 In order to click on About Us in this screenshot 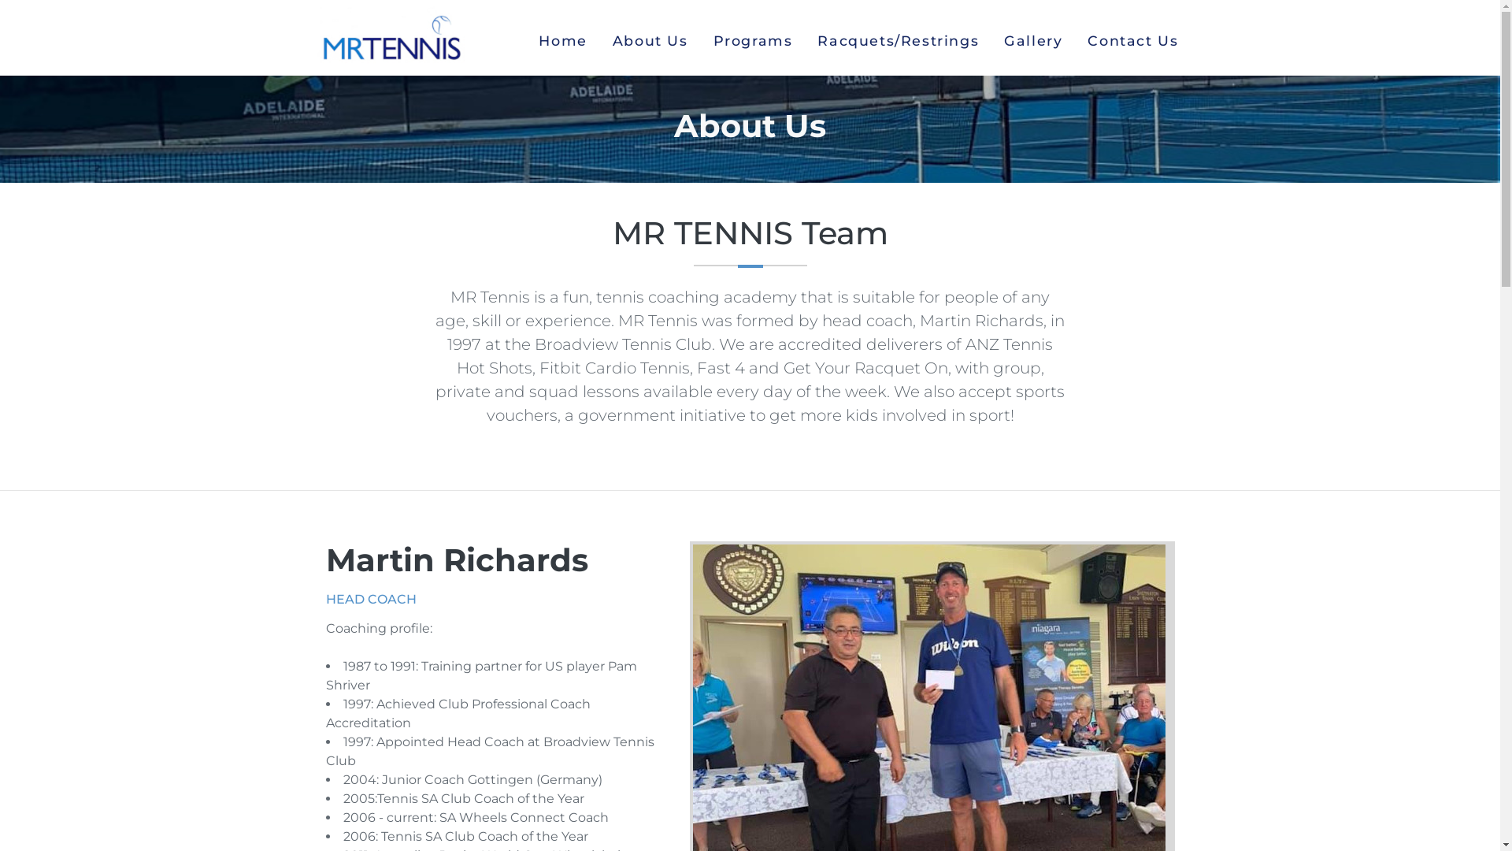, I will do `click(650, 41)`.